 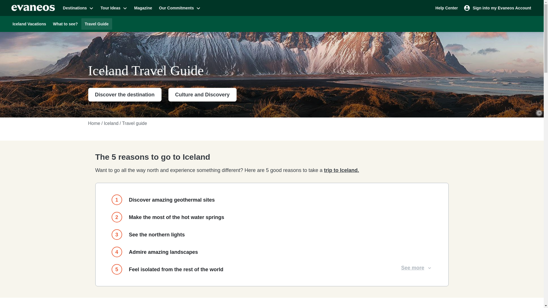 What do you see at coordinates (447, 8) in the screenshot?
I see `Help Center` at bounding box center [447, 8].